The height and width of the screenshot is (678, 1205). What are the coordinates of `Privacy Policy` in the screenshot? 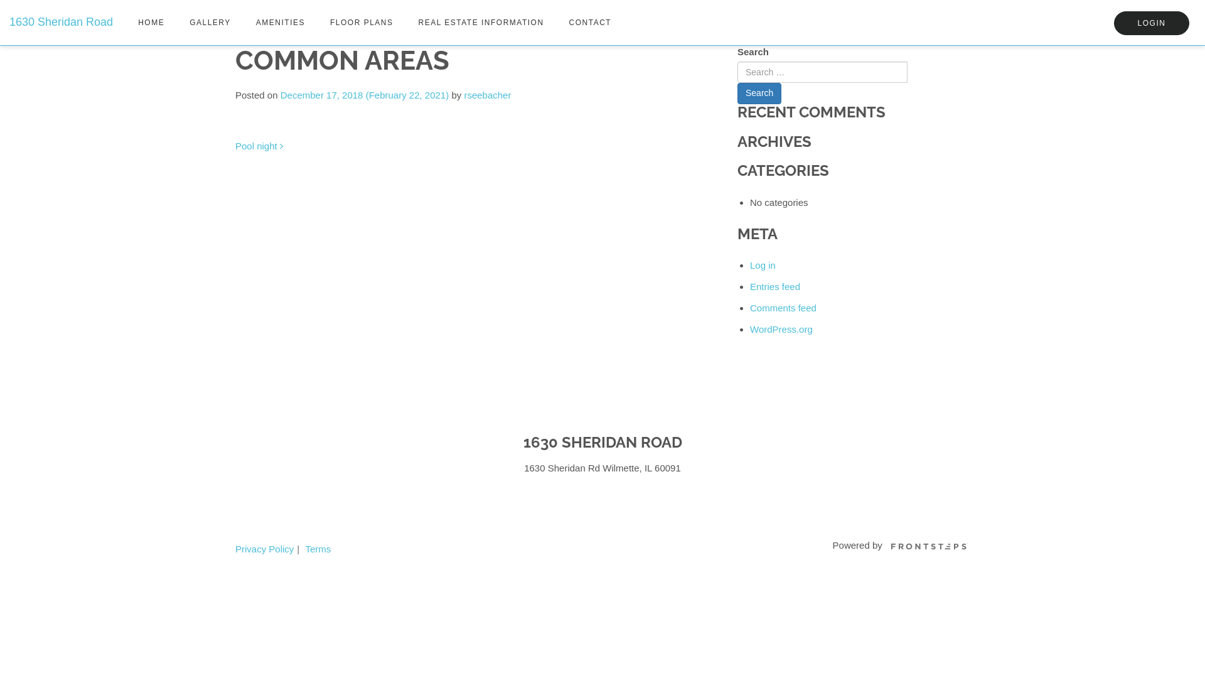 It's located at (265, 549).